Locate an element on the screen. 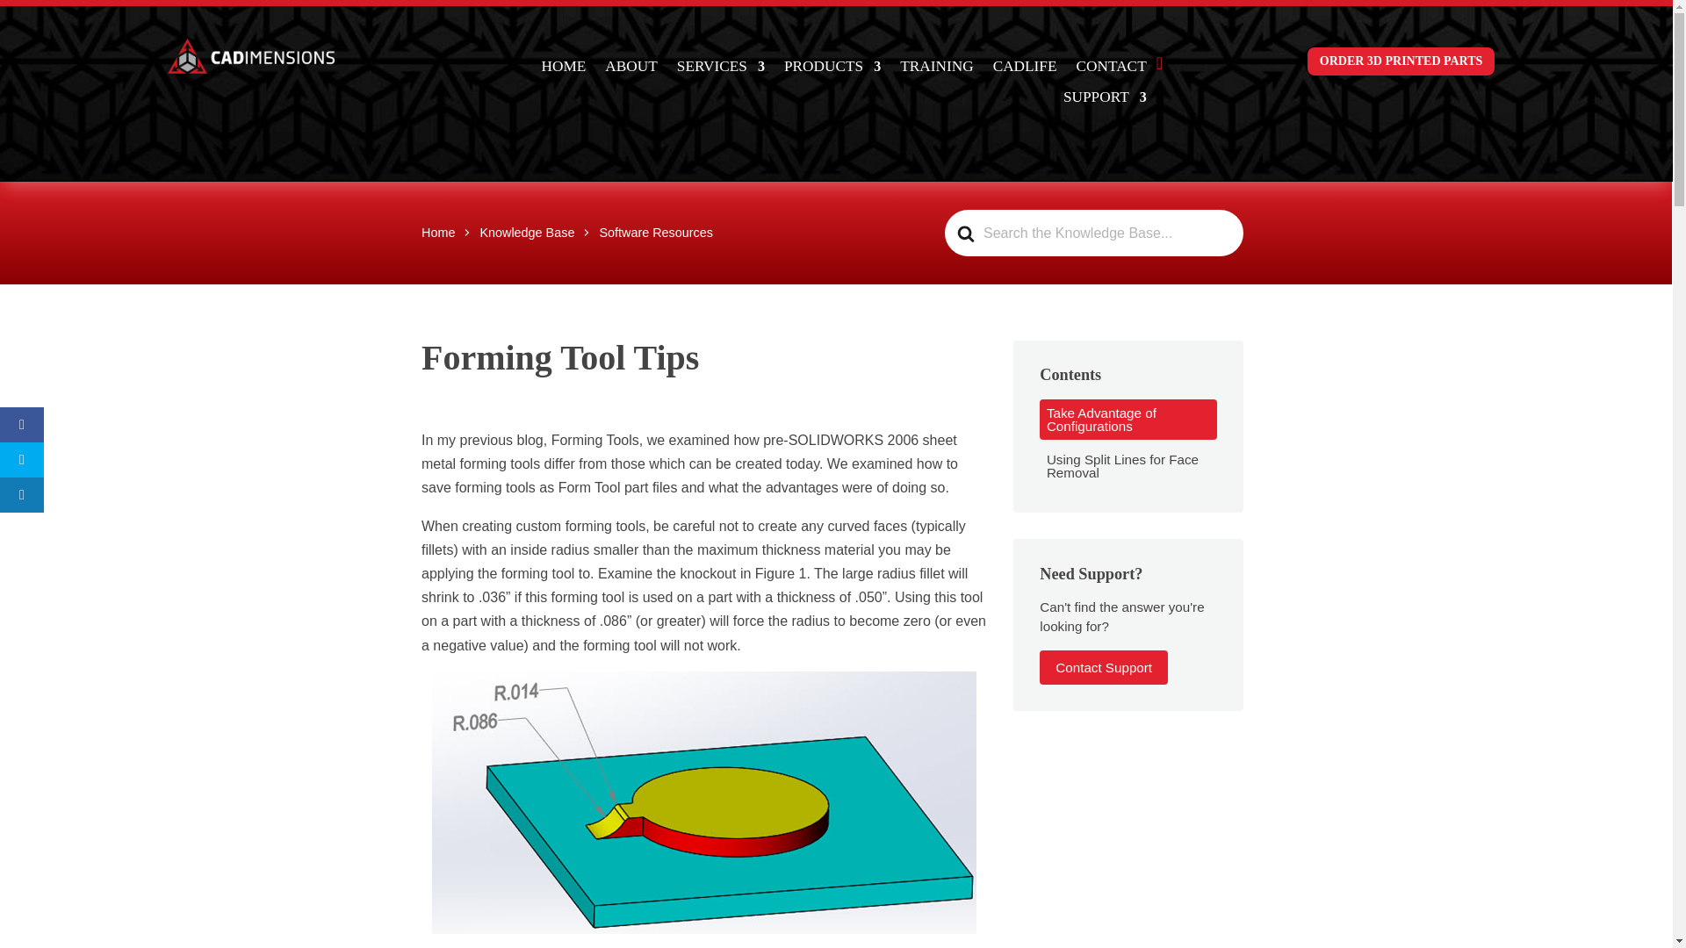 The height and width of the screenshot is (948, 1686). HOME is located at coordinates (563, 68).